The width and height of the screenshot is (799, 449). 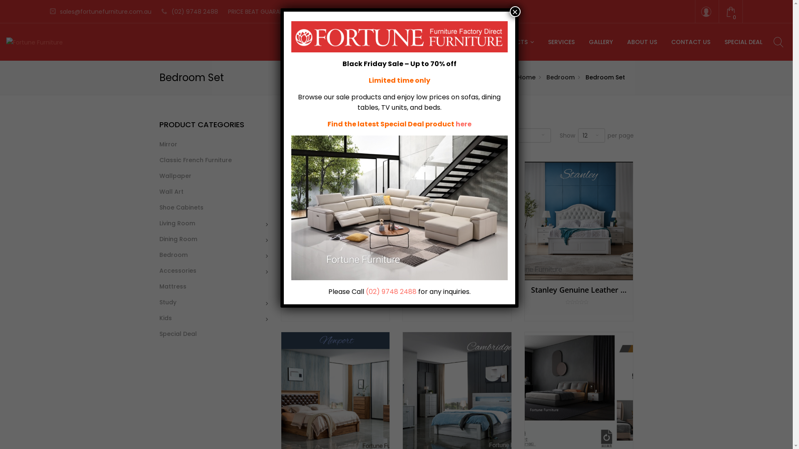 I want to click on CONTACT US, so click(x=691, y=42).